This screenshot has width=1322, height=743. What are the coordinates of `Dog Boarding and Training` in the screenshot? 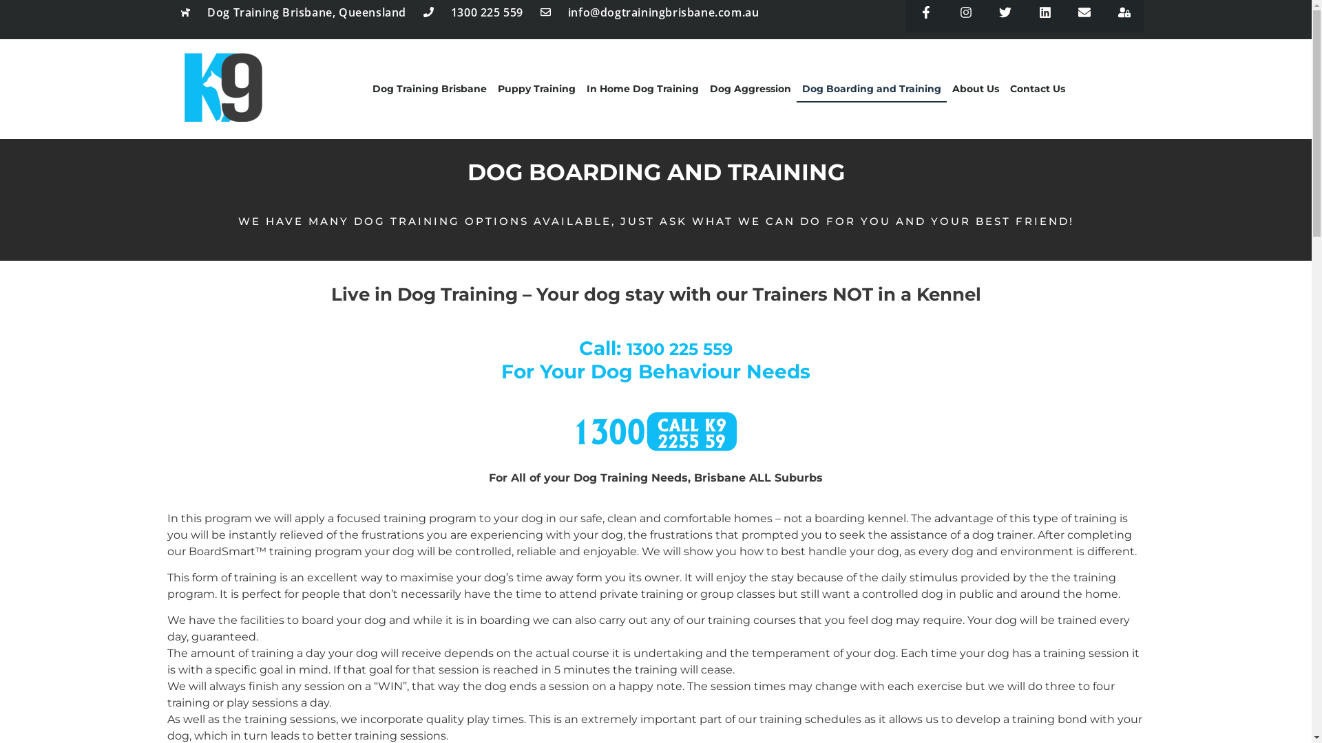 It's located at (872, 89).